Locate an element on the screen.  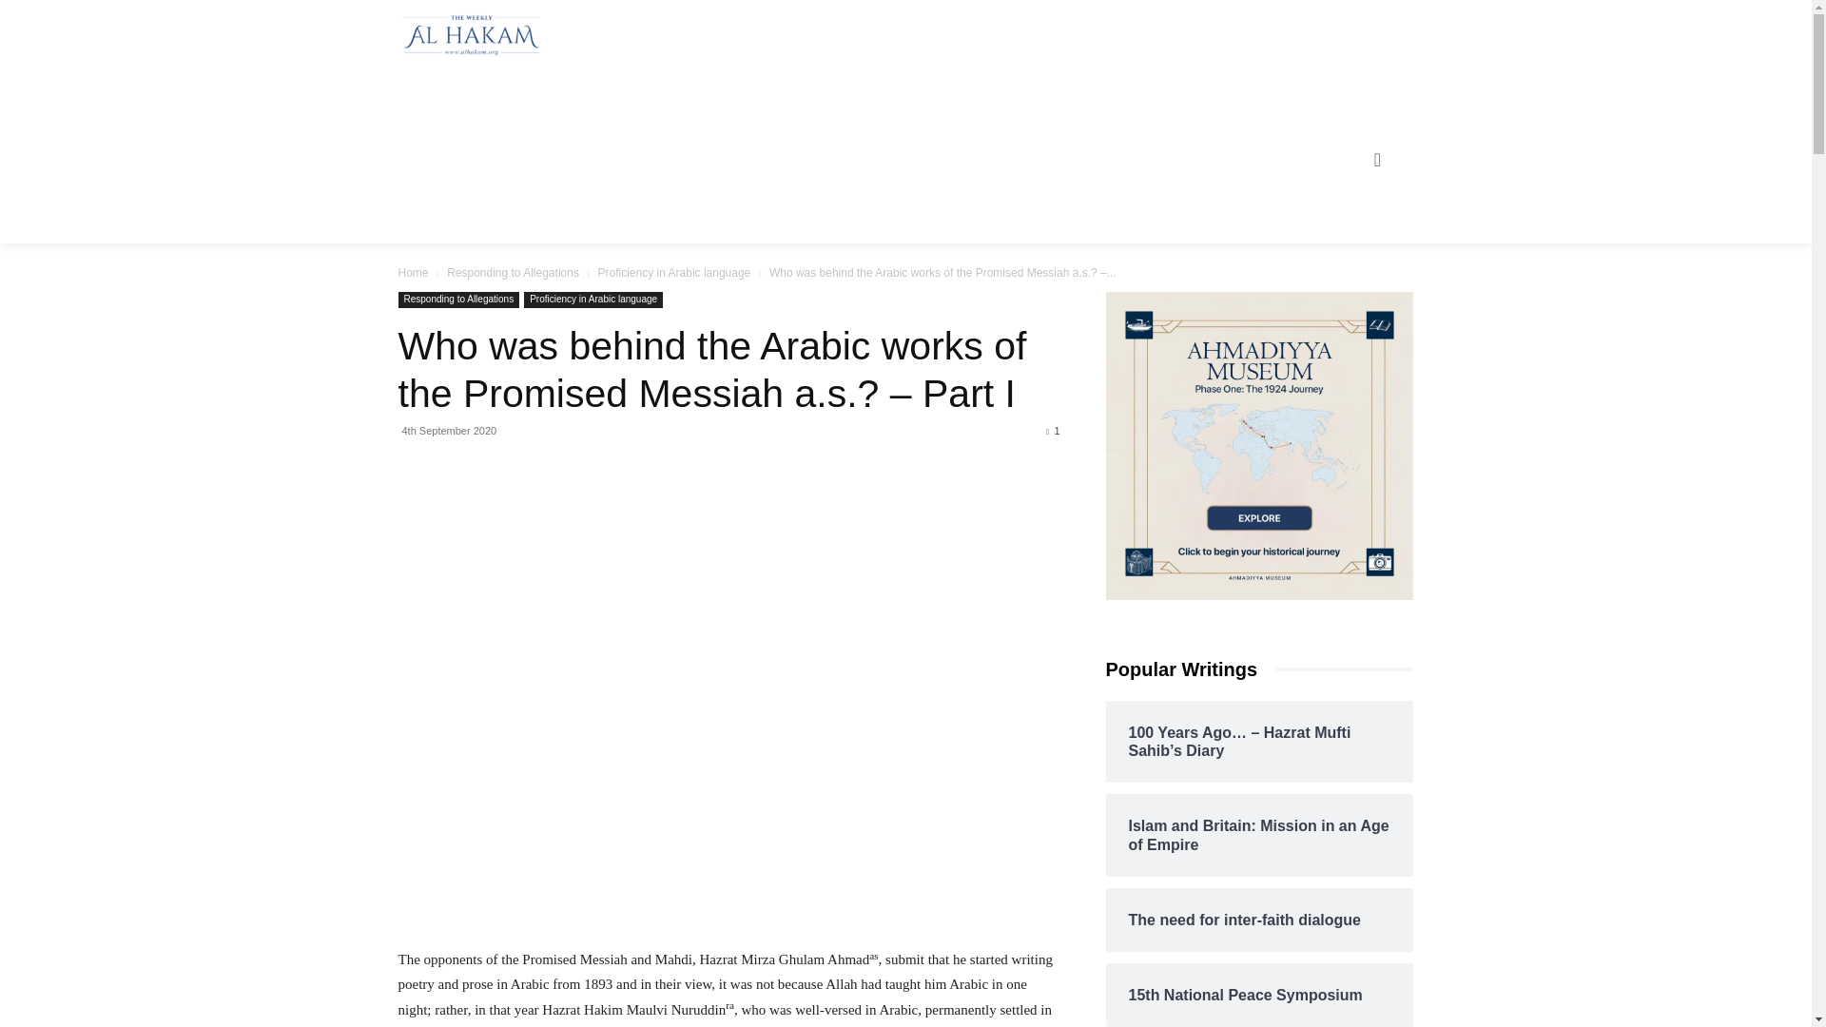
Alhakam is located at coordinates (467, 35).